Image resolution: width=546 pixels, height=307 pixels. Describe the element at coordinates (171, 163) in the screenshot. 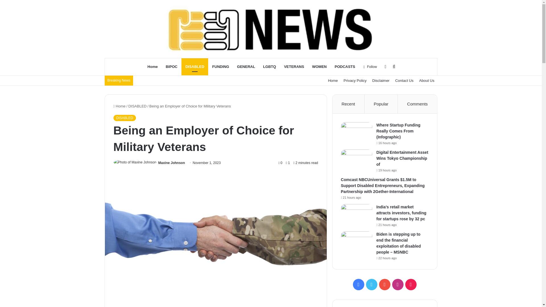

I see `Maxine Johnson` at that location.